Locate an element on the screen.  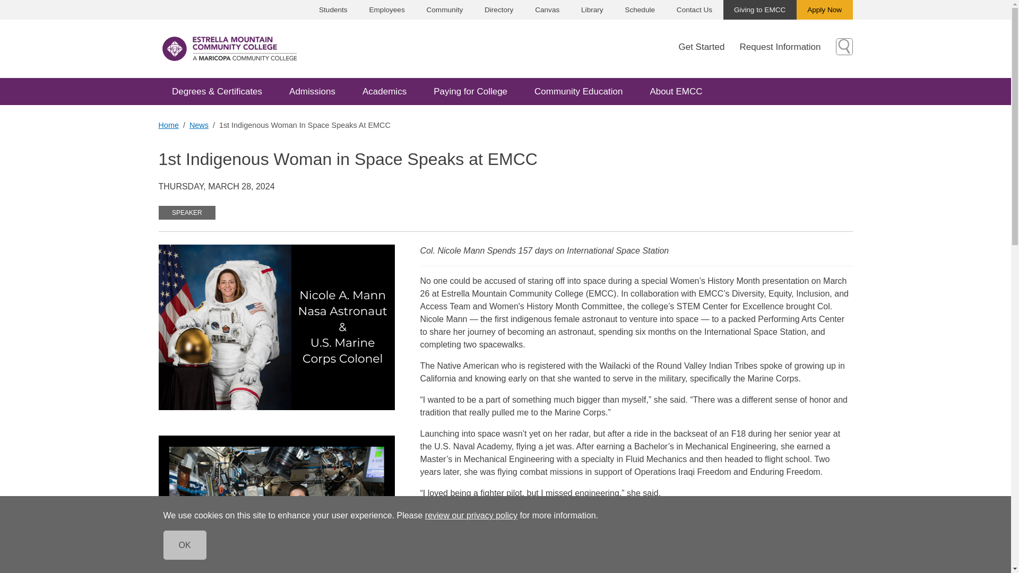
Employees is located at coordinates (387, 10).